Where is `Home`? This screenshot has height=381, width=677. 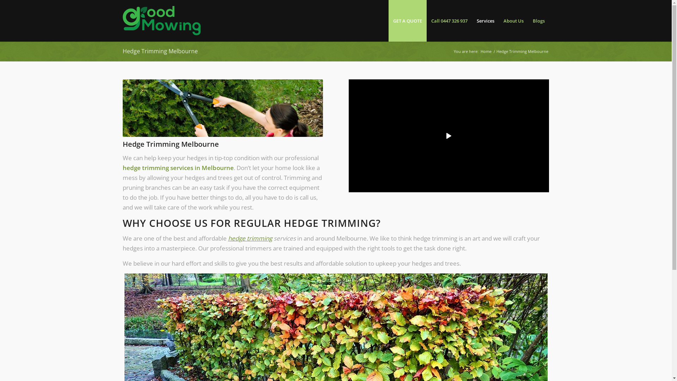
Home is located at coordinates (486, 52).